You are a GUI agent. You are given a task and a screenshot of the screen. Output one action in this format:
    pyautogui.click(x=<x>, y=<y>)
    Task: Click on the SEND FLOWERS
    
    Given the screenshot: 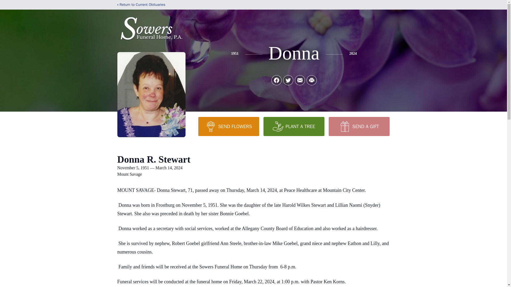 What is the action you would take?
    pyautogui.click(x=228, y=126)
    